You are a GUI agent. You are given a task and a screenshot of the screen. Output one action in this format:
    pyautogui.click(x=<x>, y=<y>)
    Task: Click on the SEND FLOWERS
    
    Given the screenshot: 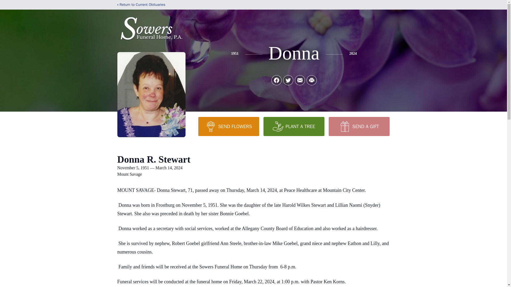 What is the action you would take?
    pyautogui.click(x=228, y=126)
    